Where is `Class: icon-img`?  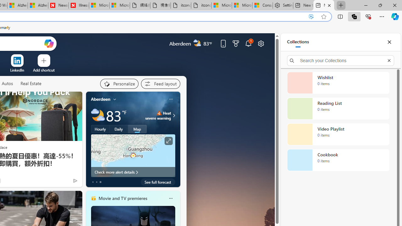
Class: icon-img is located at coordinates (171, 198).